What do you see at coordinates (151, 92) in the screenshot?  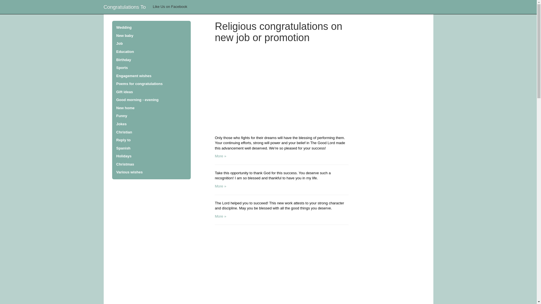 I see `Gift ideas` at bounding box center [151, 92].